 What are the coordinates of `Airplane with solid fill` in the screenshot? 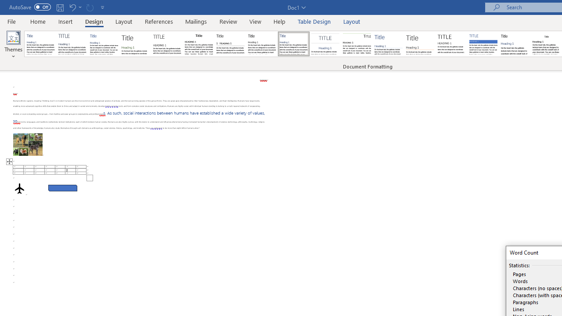 It's located at (19, 188).